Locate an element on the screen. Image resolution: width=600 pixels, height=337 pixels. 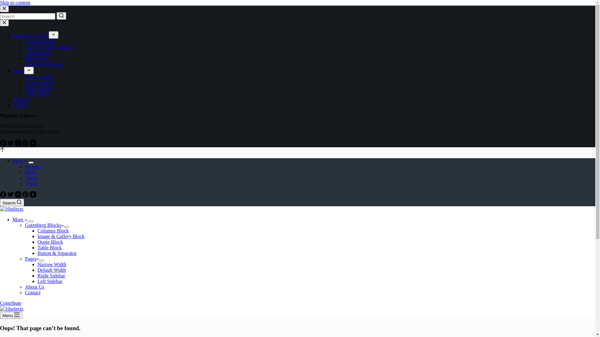
About Us is located at coordinates (22, 99).